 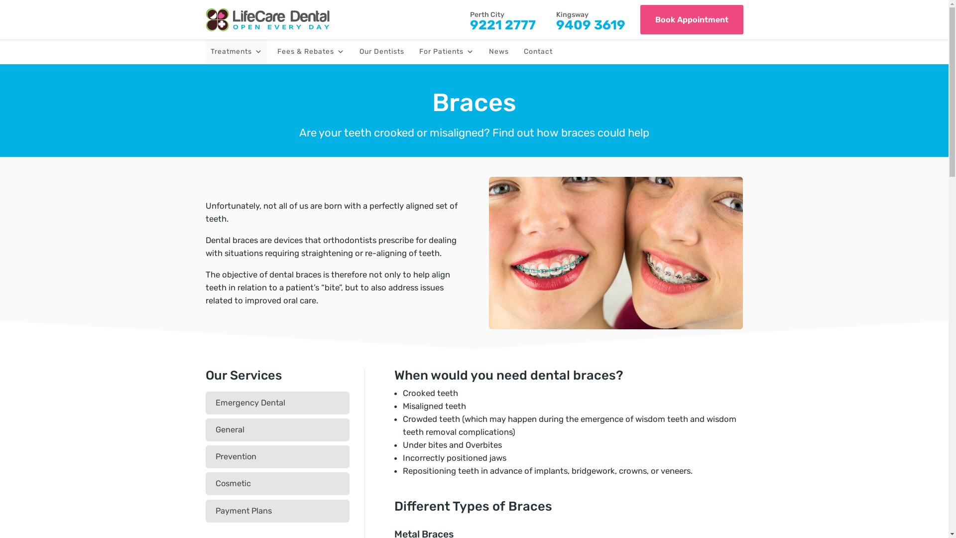 What do you see at coordinates (229, 429) in the screenshot?
I see `General` at bounding box center [229, 429].